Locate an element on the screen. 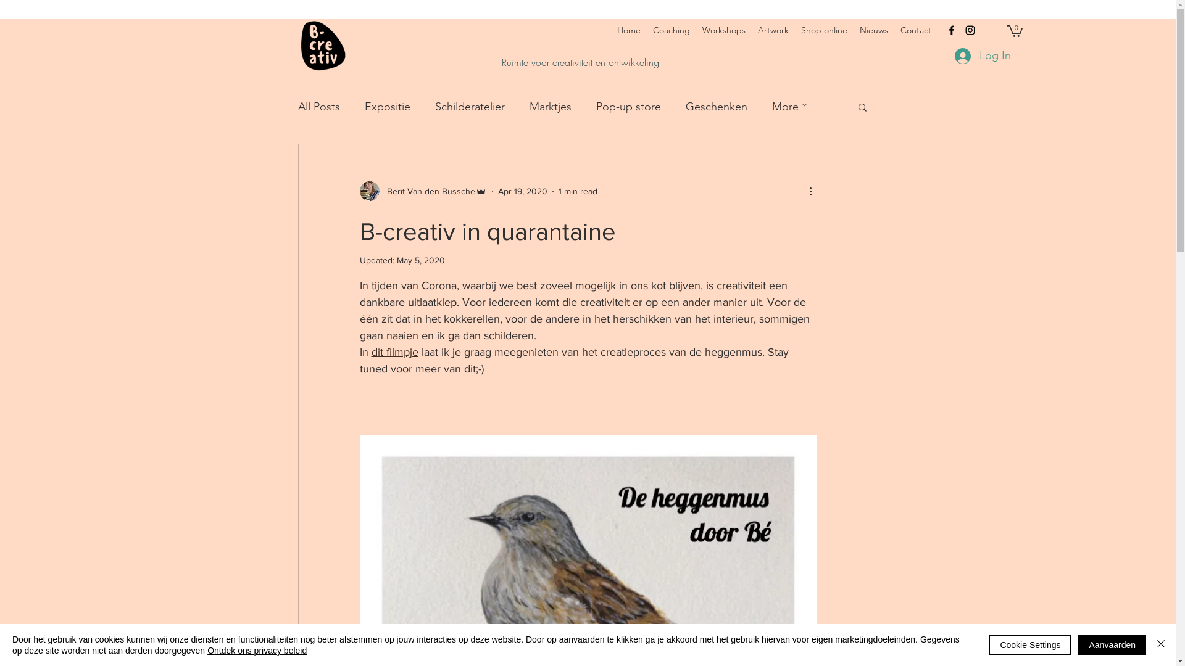 This screenshot has height=666, width=1185. Pop-up store is located at coordinates (628, 107).